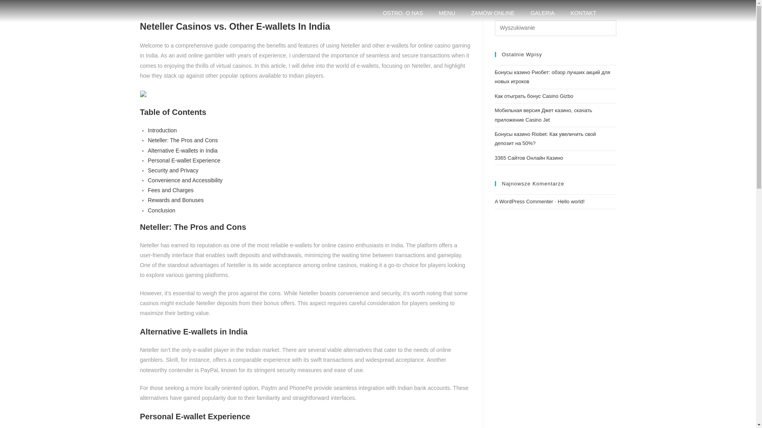  Describe the element at coordinates (583, 13) in the screenshot. I see `KONTAKT` at that location.